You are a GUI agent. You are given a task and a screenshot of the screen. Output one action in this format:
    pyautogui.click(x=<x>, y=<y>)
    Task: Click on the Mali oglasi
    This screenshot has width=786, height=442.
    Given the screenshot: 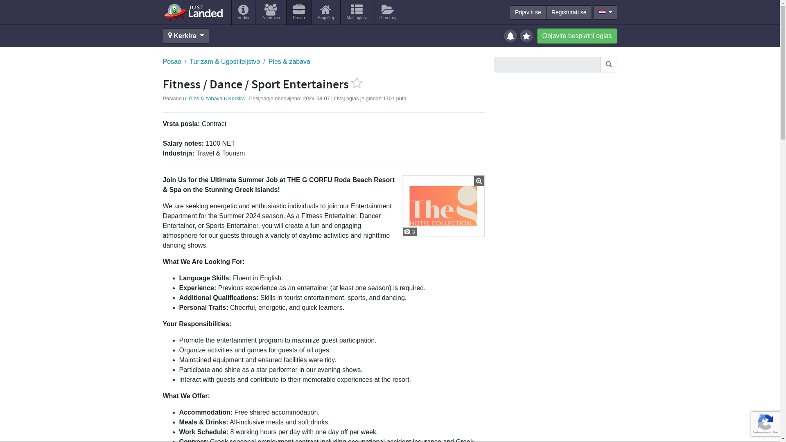 What is the action you would take?
    pyautogui.click(x=356, y=12)
    